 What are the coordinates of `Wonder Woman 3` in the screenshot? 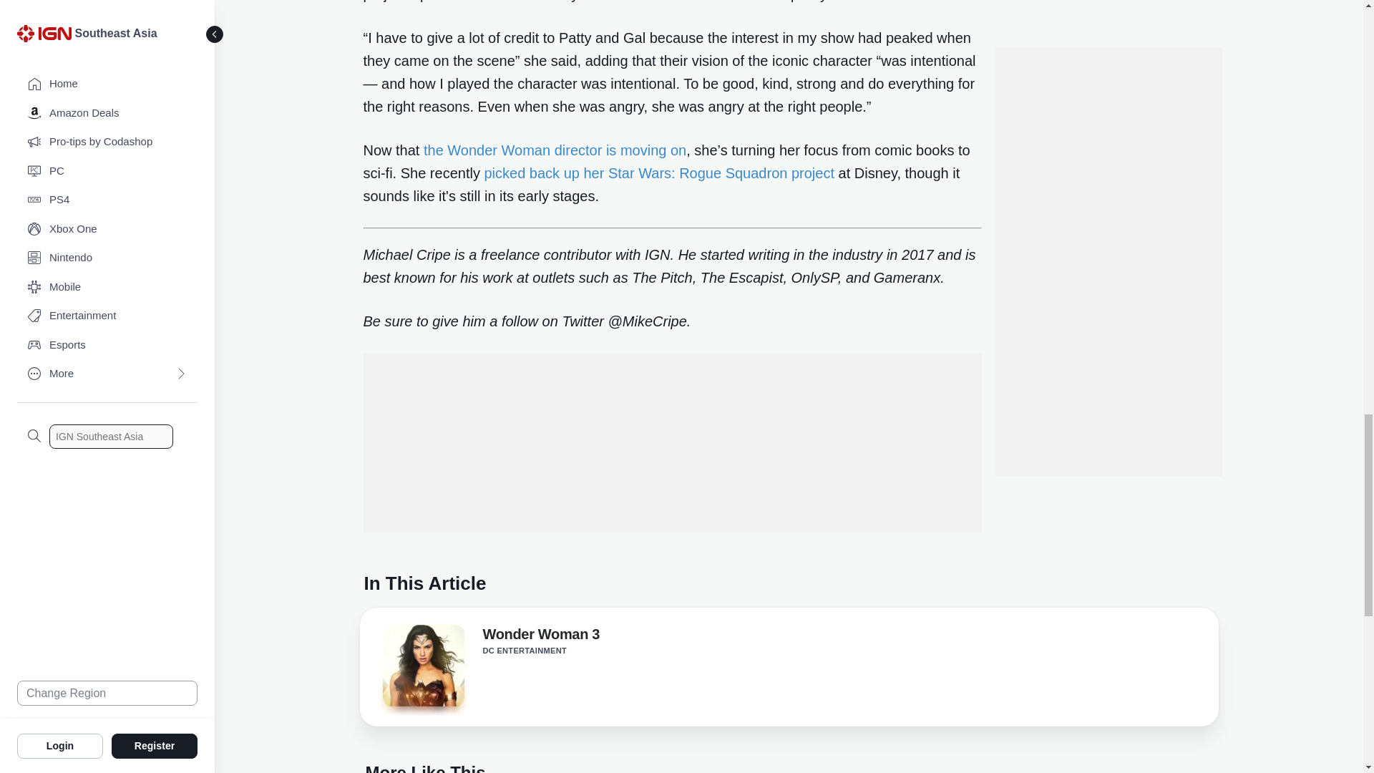 It's located at (540, 637).